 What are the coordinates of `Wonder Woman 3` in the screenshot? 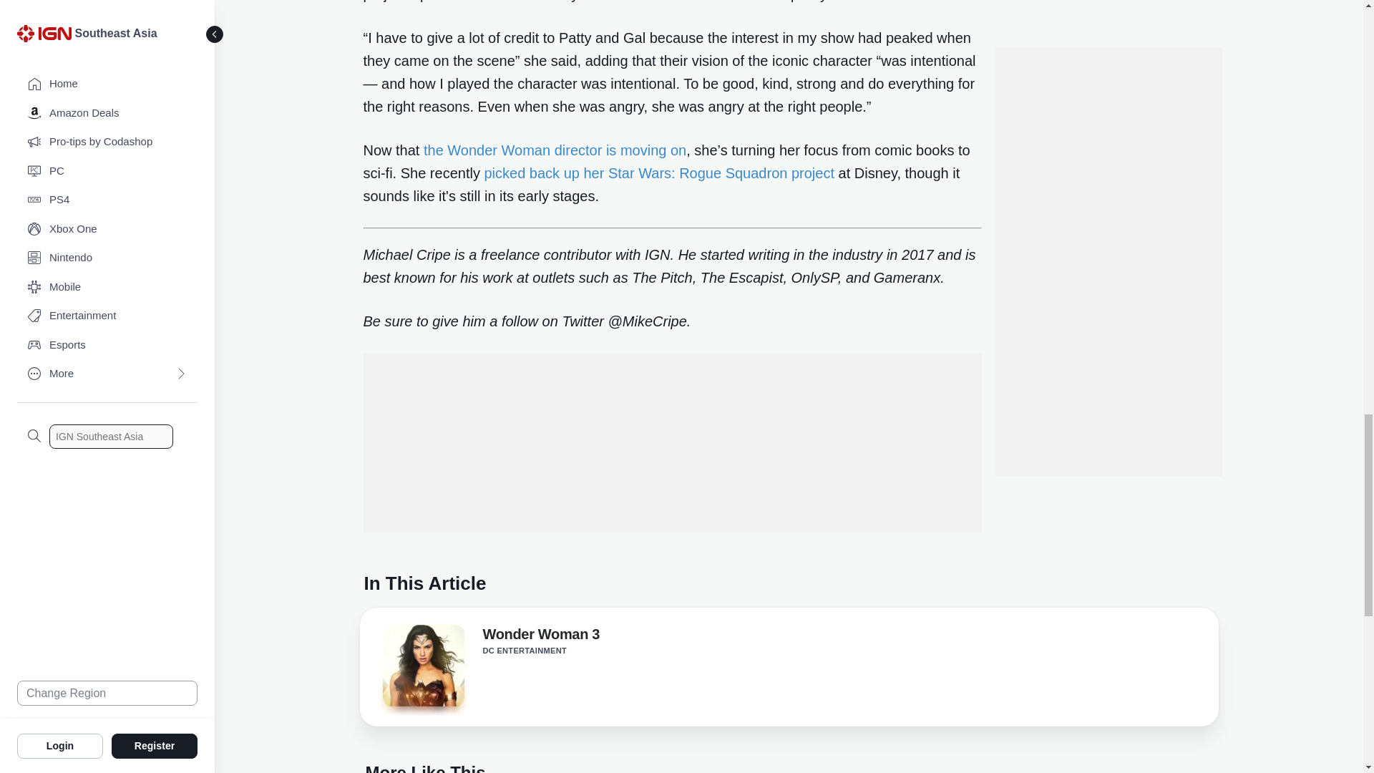 It's located at (540, 637).